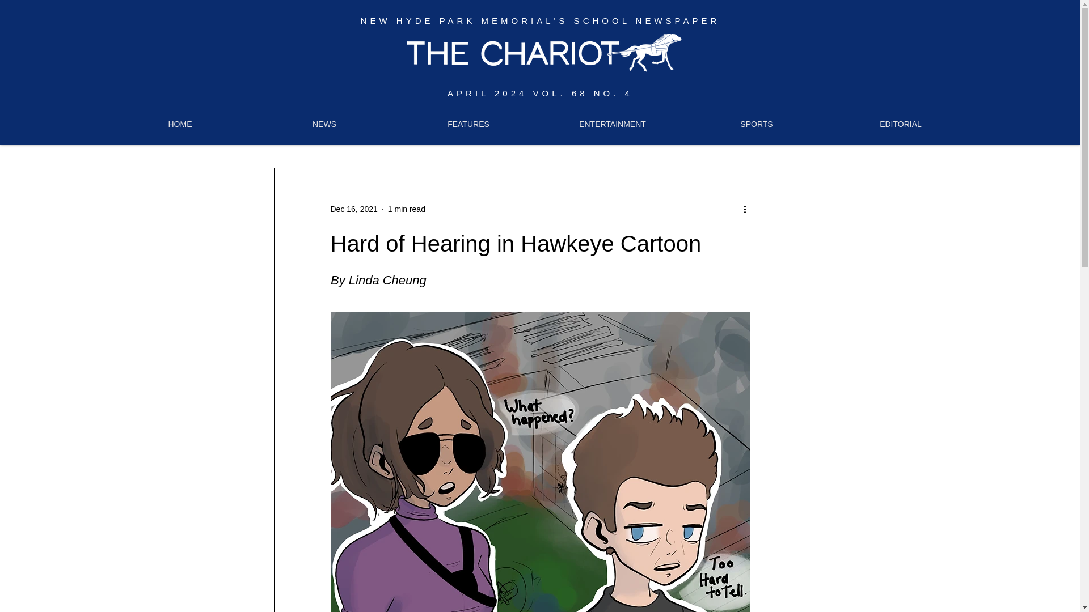 The width and height of the screenshot is (1089, 612). I want to click on SPORTS, so click(757, 124).